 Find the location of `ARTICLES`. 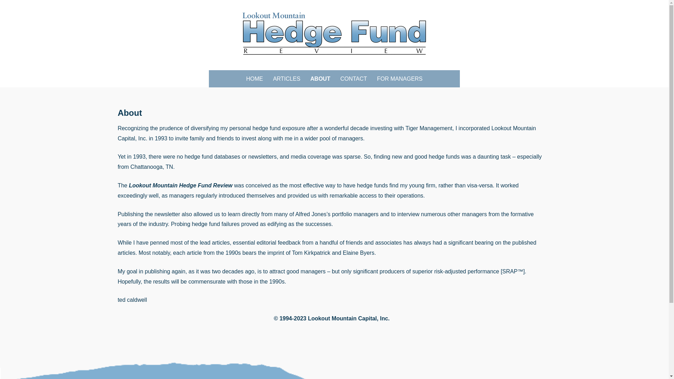

ARTICLES is located at coordinates (286, 79).